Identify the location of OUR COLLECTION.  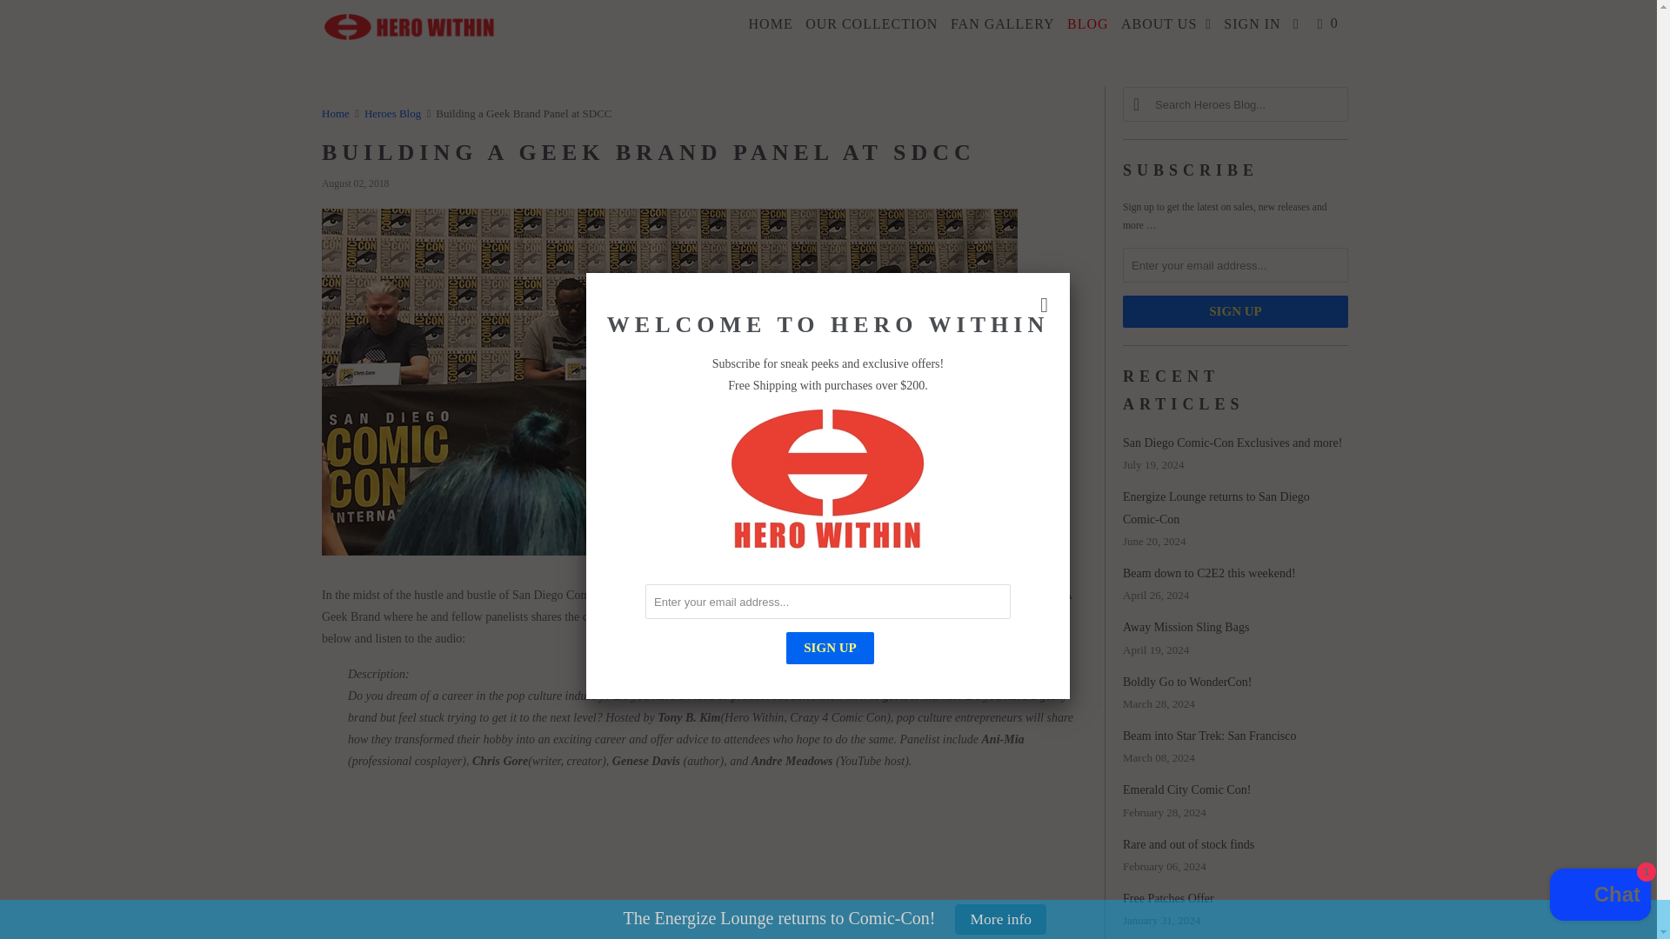
(872, 24).